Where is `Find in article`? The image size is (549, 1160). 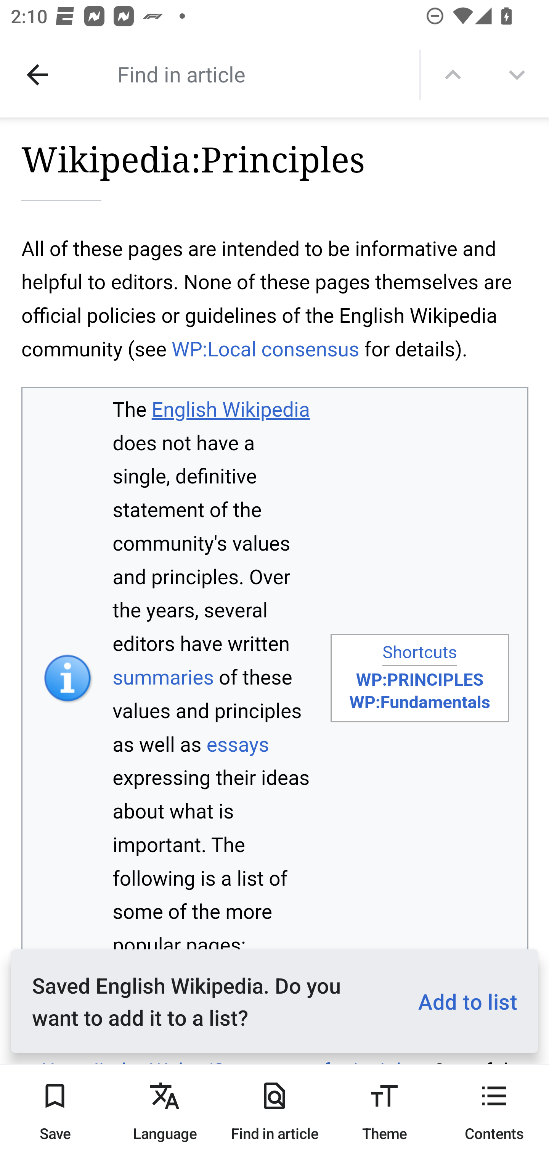
Find in article is located at coordinates (274, 1112).